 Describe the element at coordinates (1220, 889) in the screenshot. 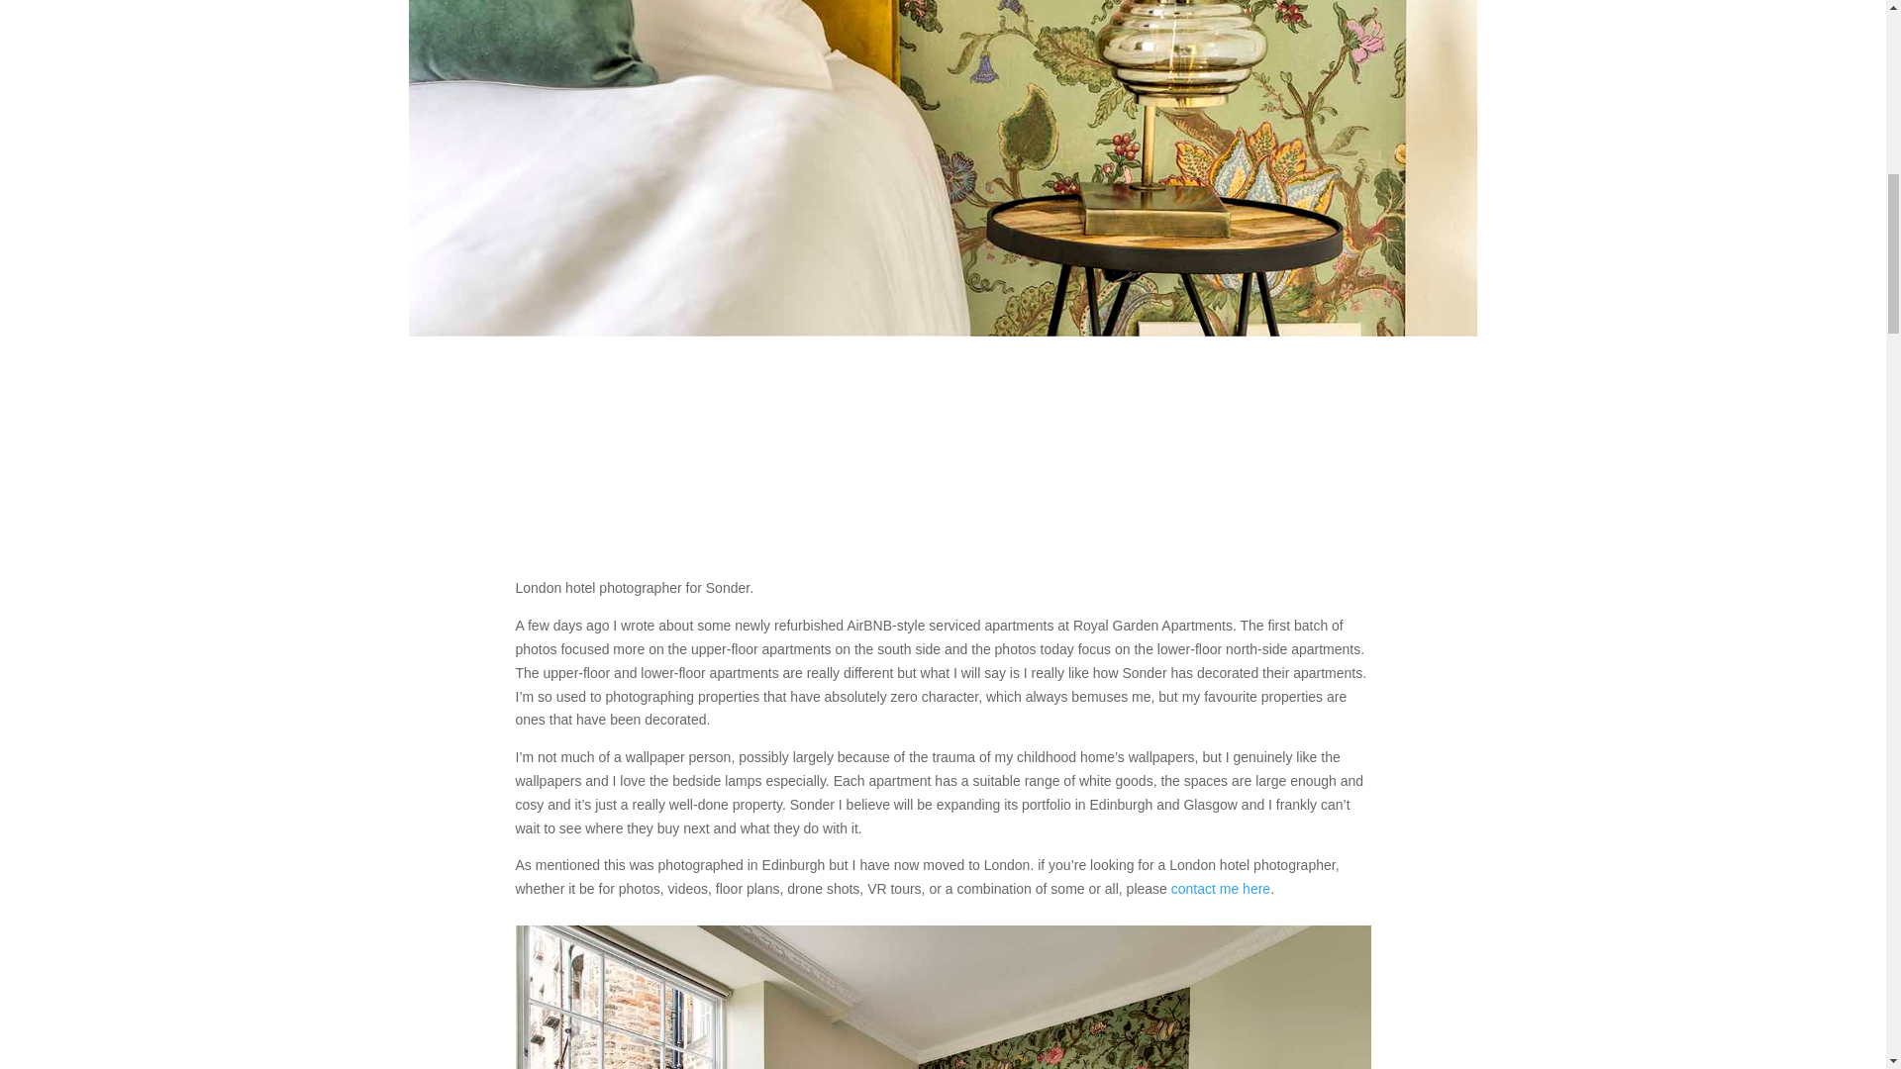

I see `contact me here` at that location.